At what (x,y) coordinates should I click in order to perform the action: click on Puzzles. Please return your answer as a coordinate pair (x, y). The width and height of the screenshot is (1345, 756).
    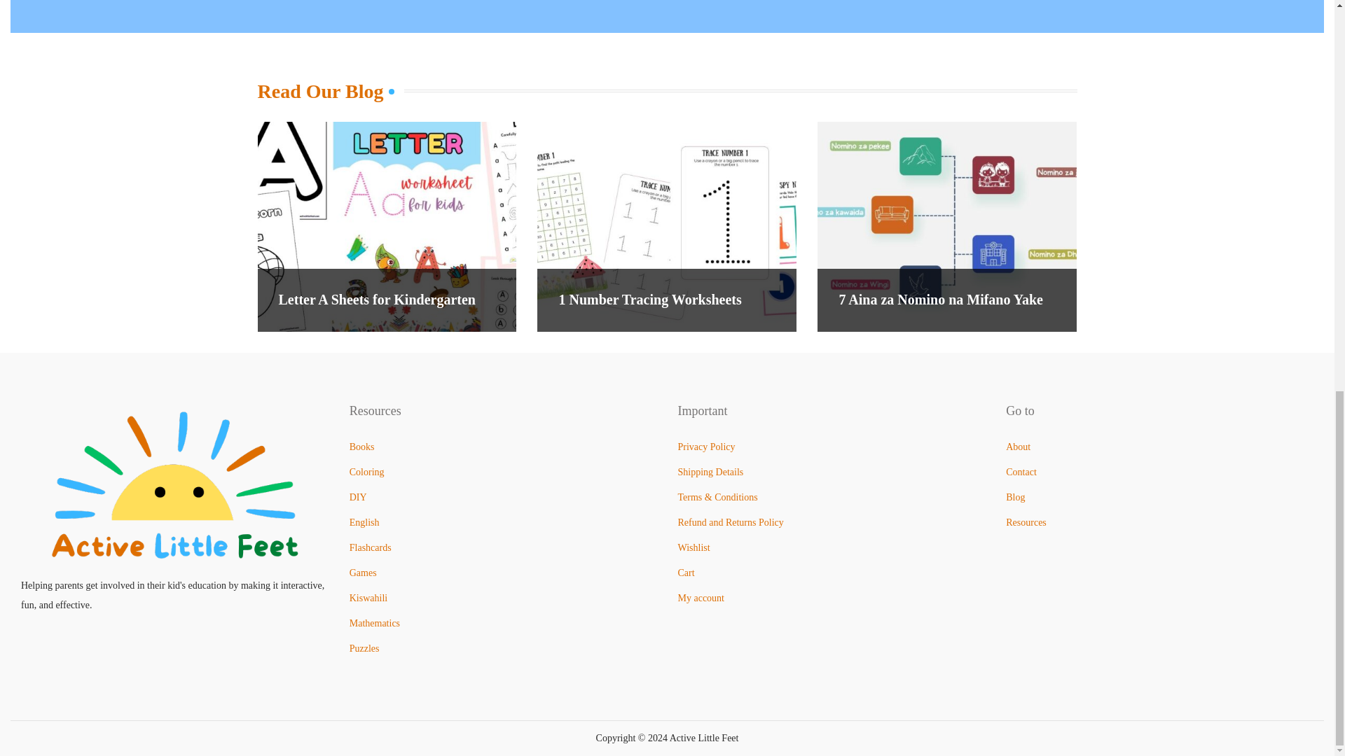
    Looking at the image, I should click on (364, 648).